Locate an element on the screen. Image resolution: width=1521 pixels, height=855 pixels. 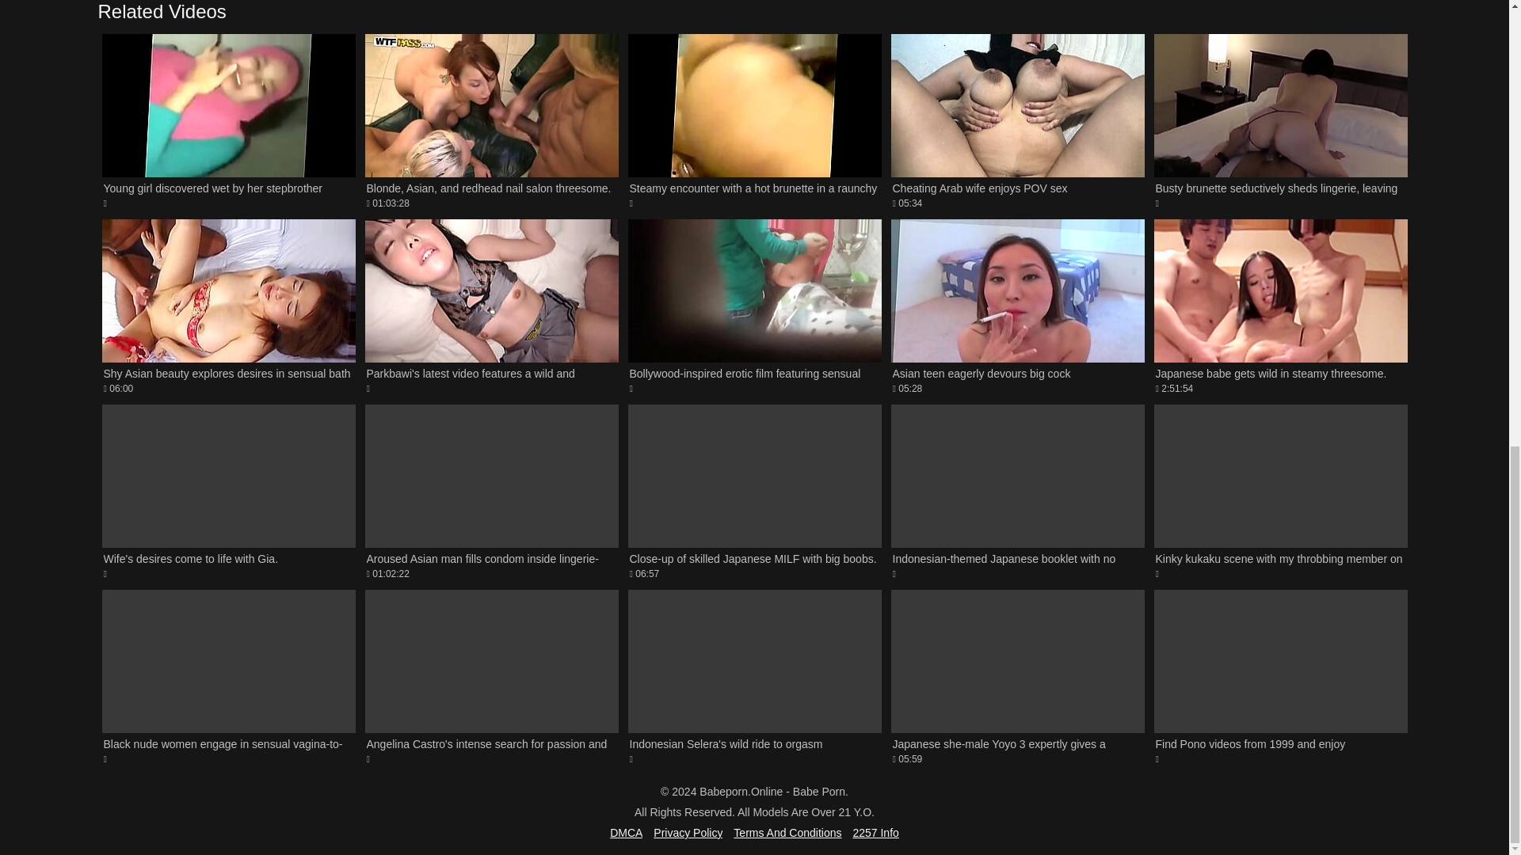
Indonesian Selera's wild ride to orgasm is located at coordinates (753, 678).